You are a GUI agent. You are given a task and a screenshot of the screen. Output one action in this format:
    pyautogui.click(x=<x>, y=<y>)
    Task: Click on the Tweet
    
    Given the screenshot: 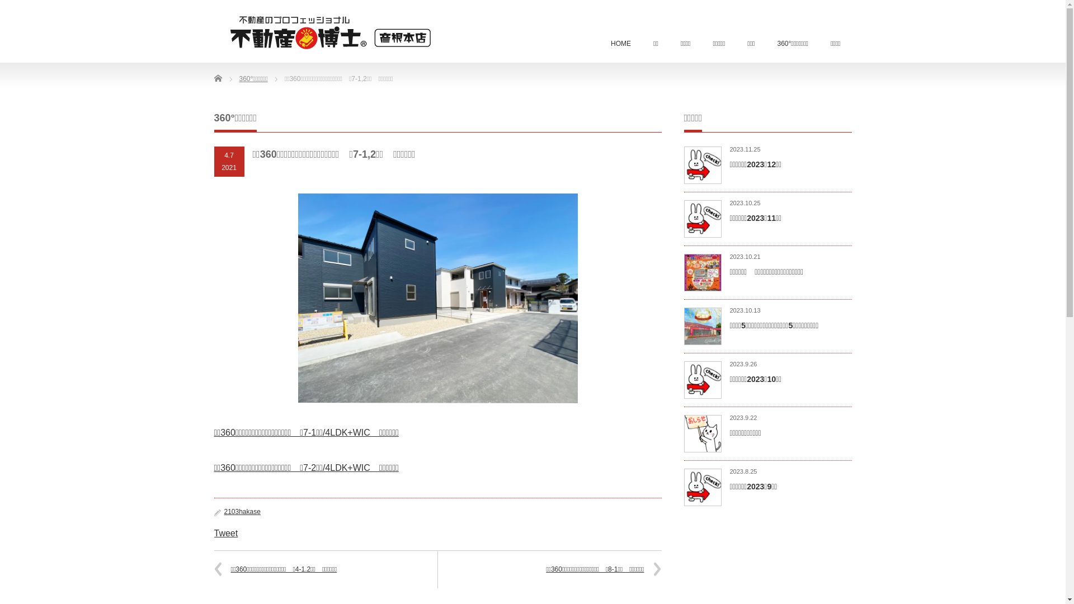 What is the action you would take?
    pyautogui.click(x=226, y=534)
    